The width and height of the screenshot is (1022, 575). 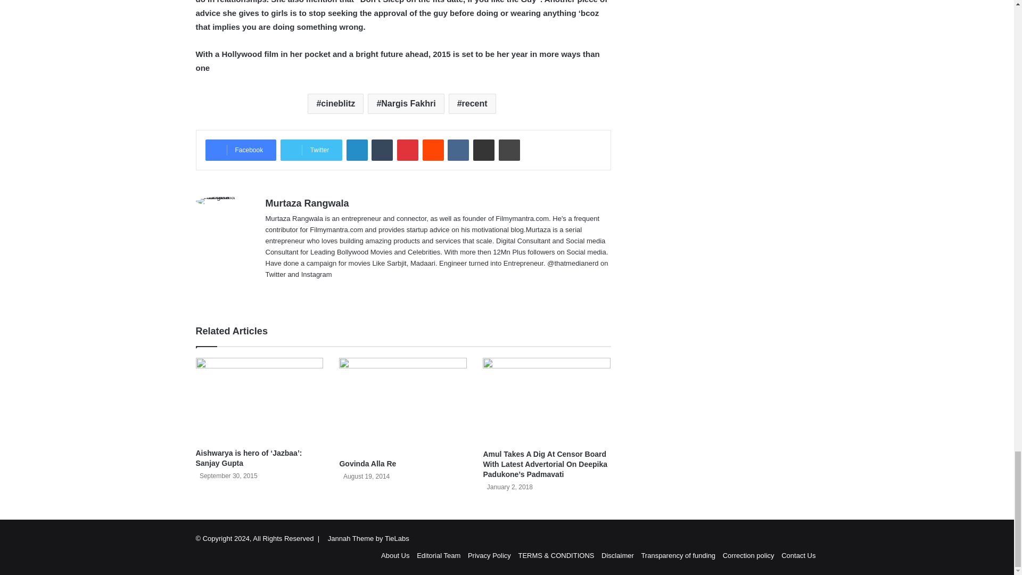 What do you see at coordinates (241, 150) in the screenshot?
I see `Facebook` at bounding box center [241, 150].